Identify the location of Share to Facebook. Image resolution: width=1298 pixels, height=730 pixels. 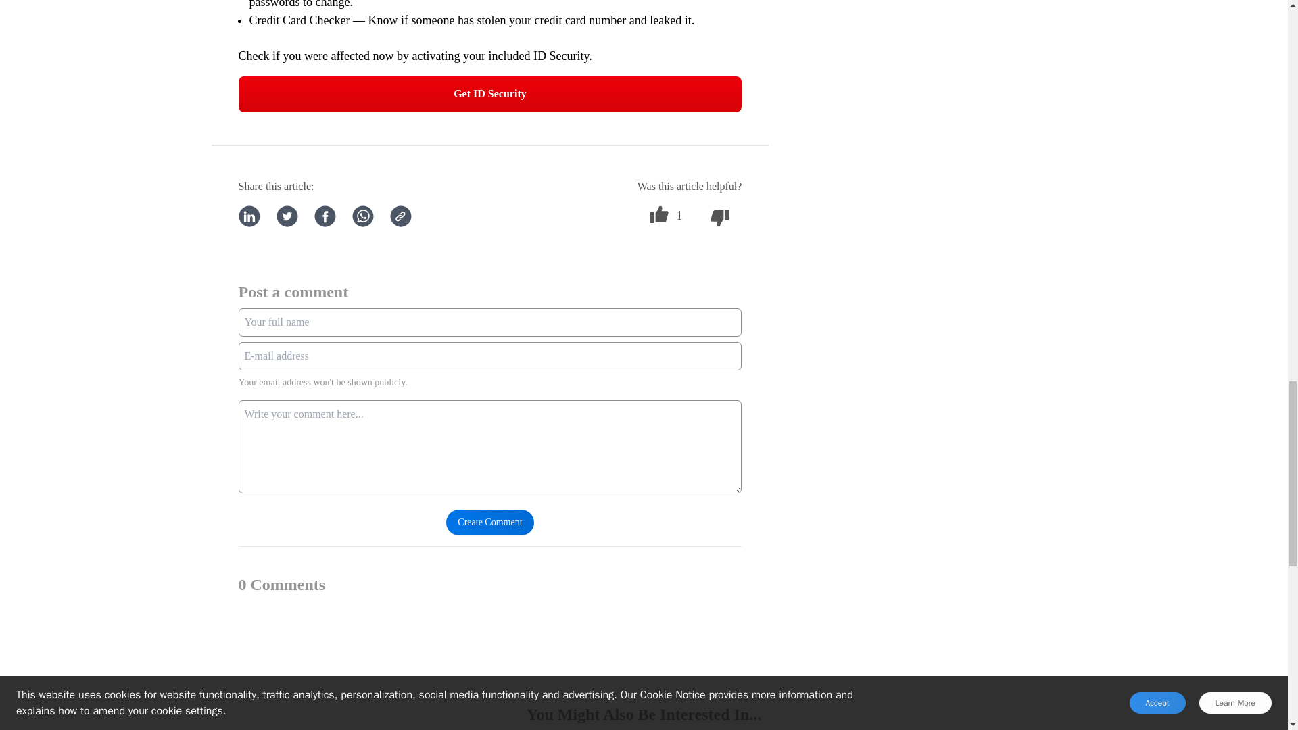
(324, 216).